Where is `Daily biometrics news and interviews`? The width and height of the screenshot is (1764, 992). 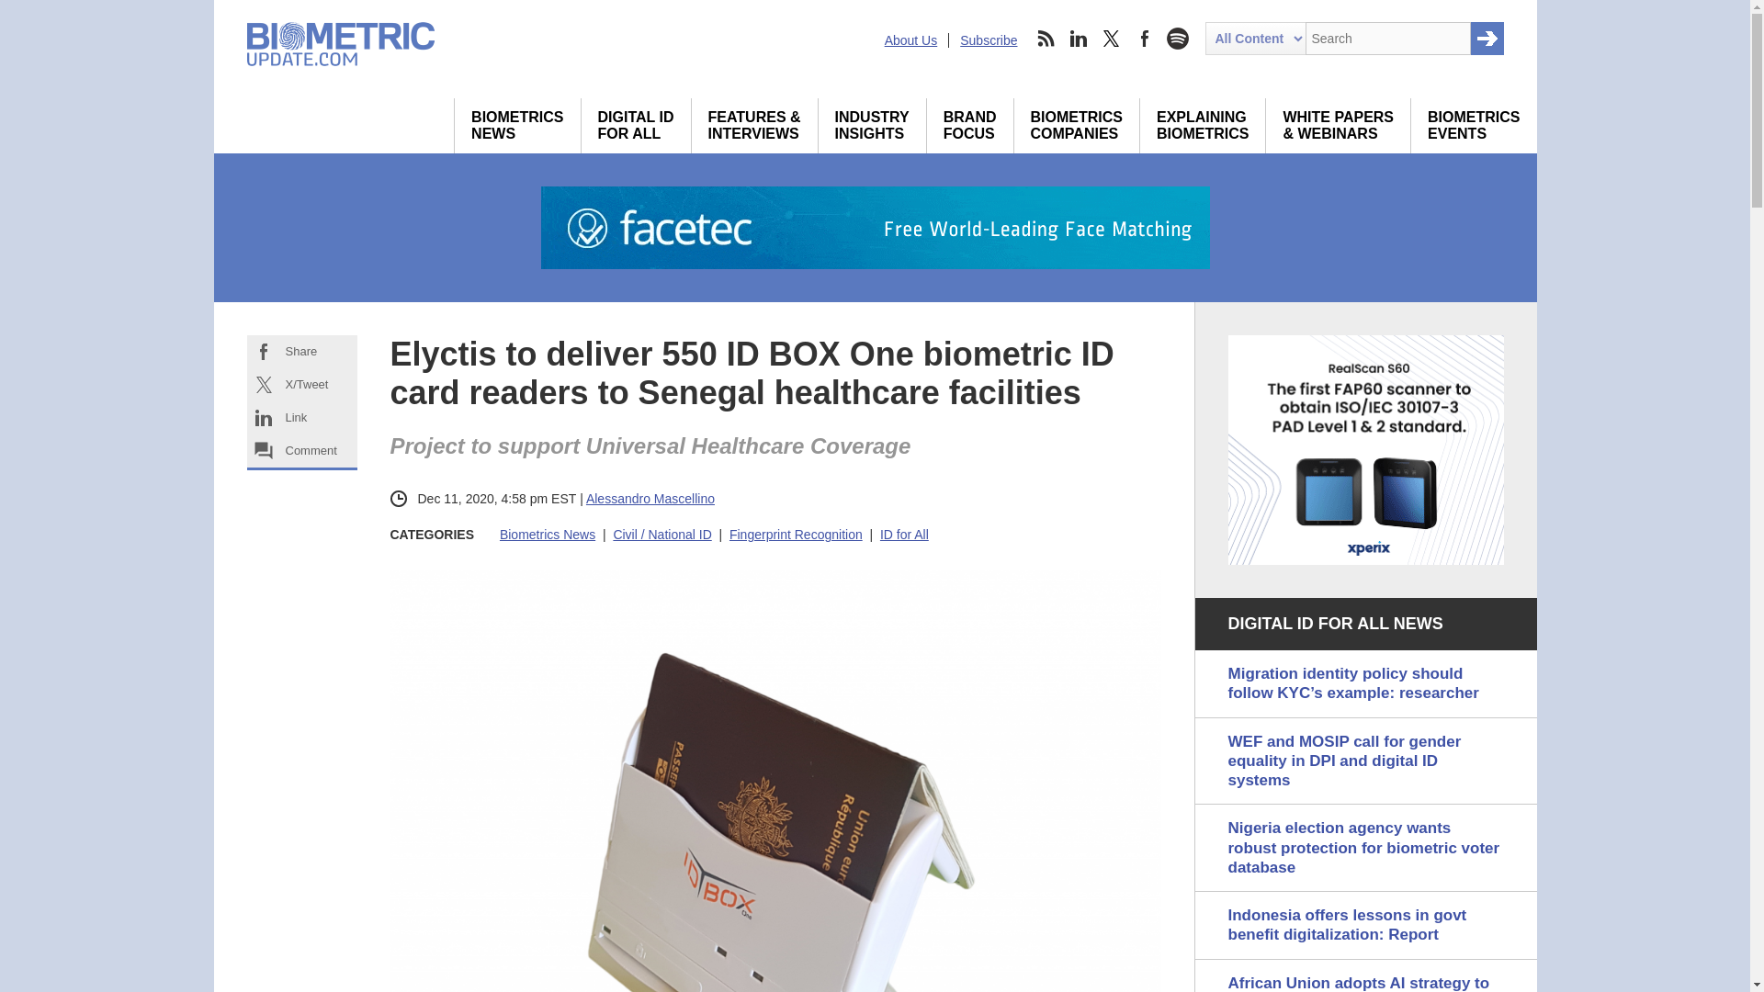 Daily biometrics news and interviews is located at coordinates (517, 125).